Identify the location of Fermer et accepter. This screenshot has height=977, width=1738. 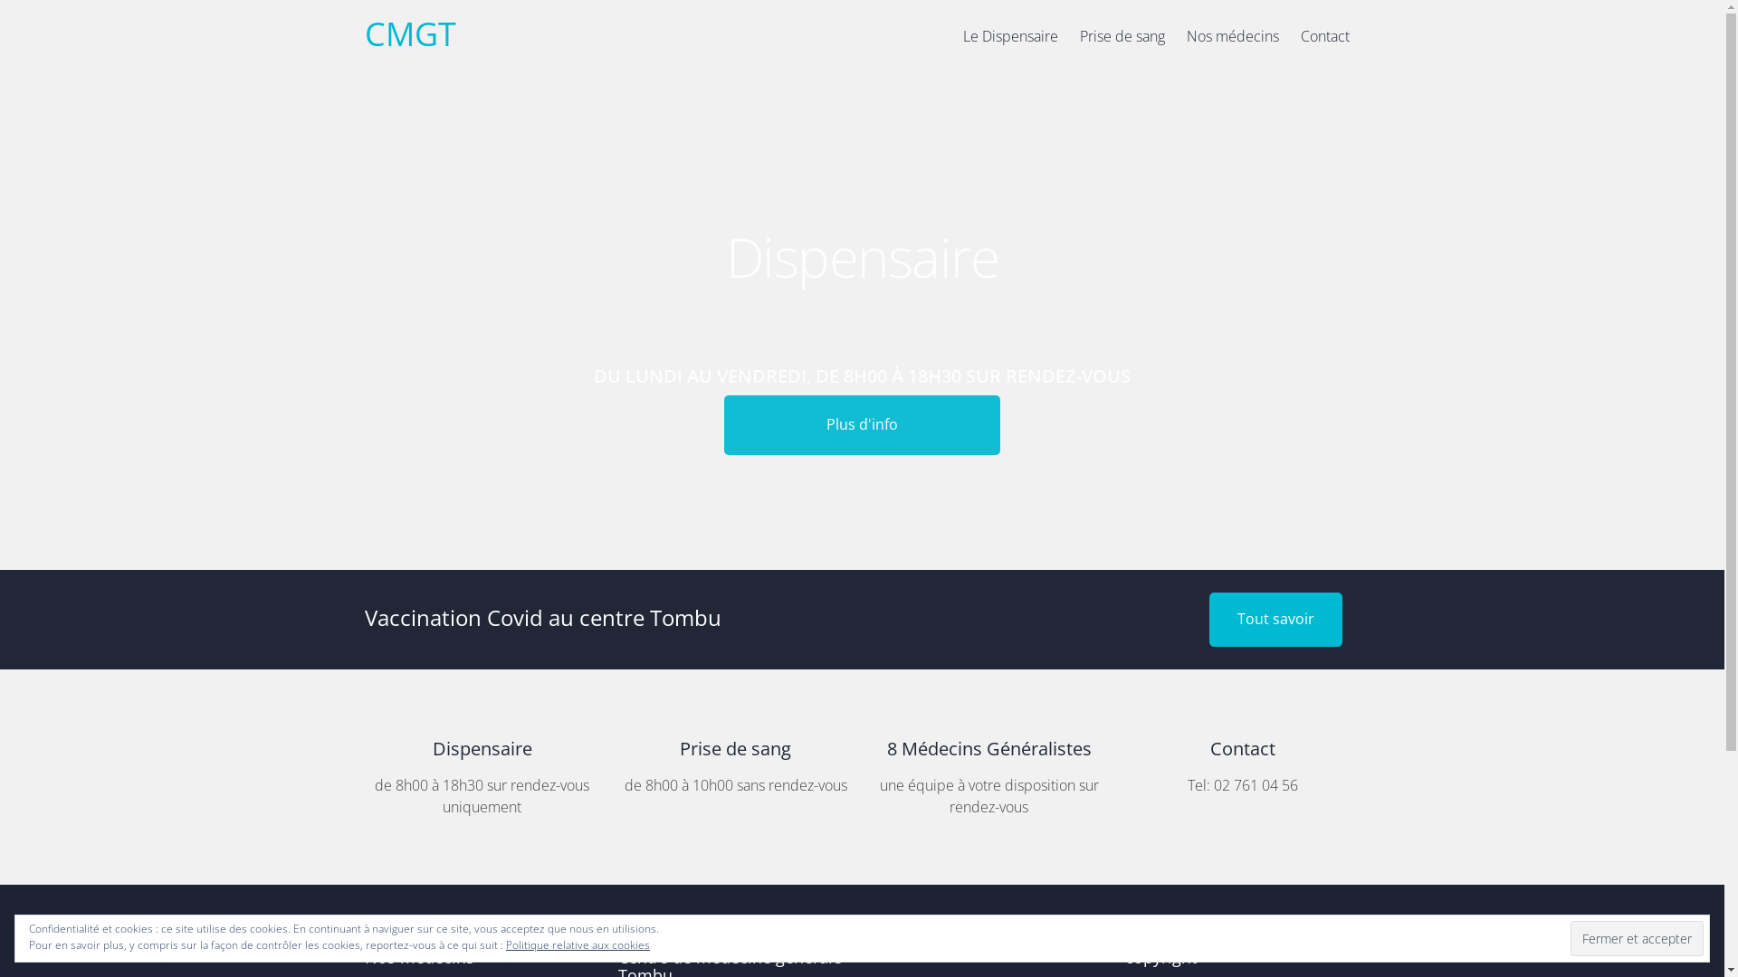
(1637, 938).